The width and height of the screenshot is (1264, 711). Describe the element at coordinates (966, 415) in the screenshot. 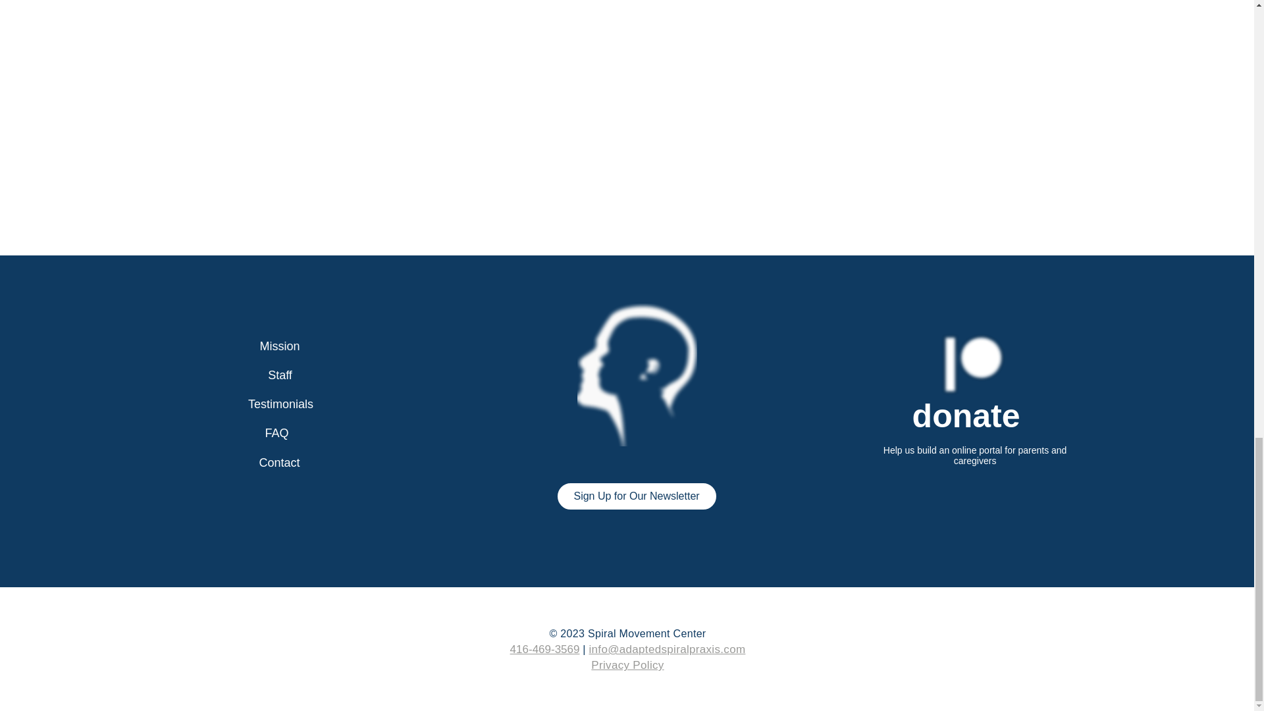

I see `donate` at that location.